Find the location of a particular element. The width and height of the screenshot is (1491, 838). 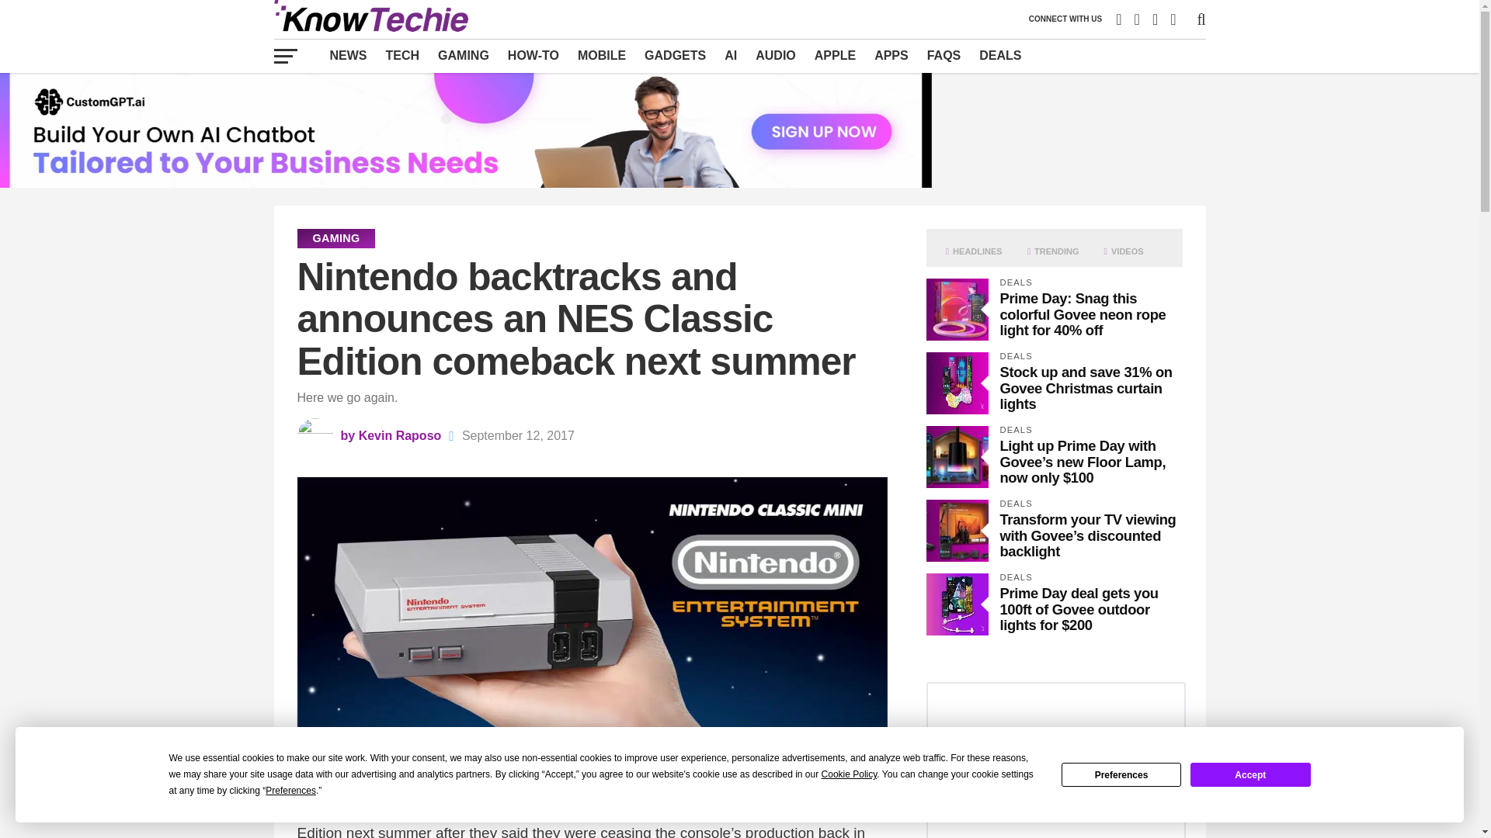

MOBILE is located at coordinates (601, 55).